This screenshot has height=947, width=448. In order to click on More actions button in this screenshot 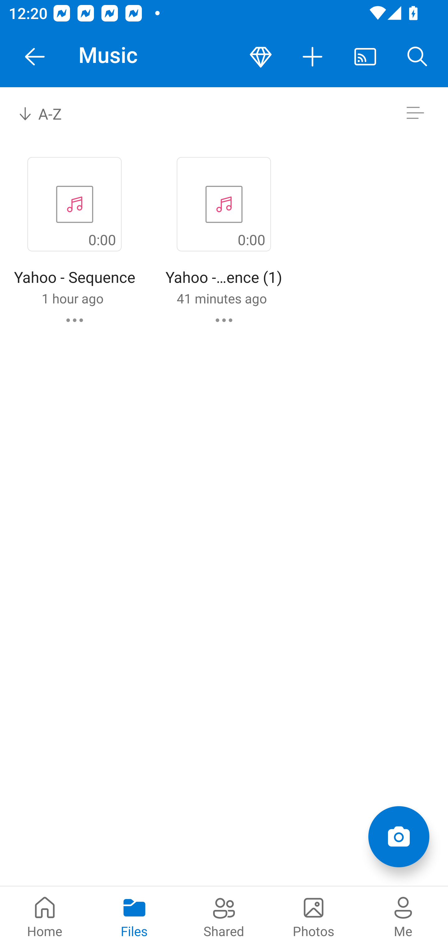, I will do `click(313, 57)`.